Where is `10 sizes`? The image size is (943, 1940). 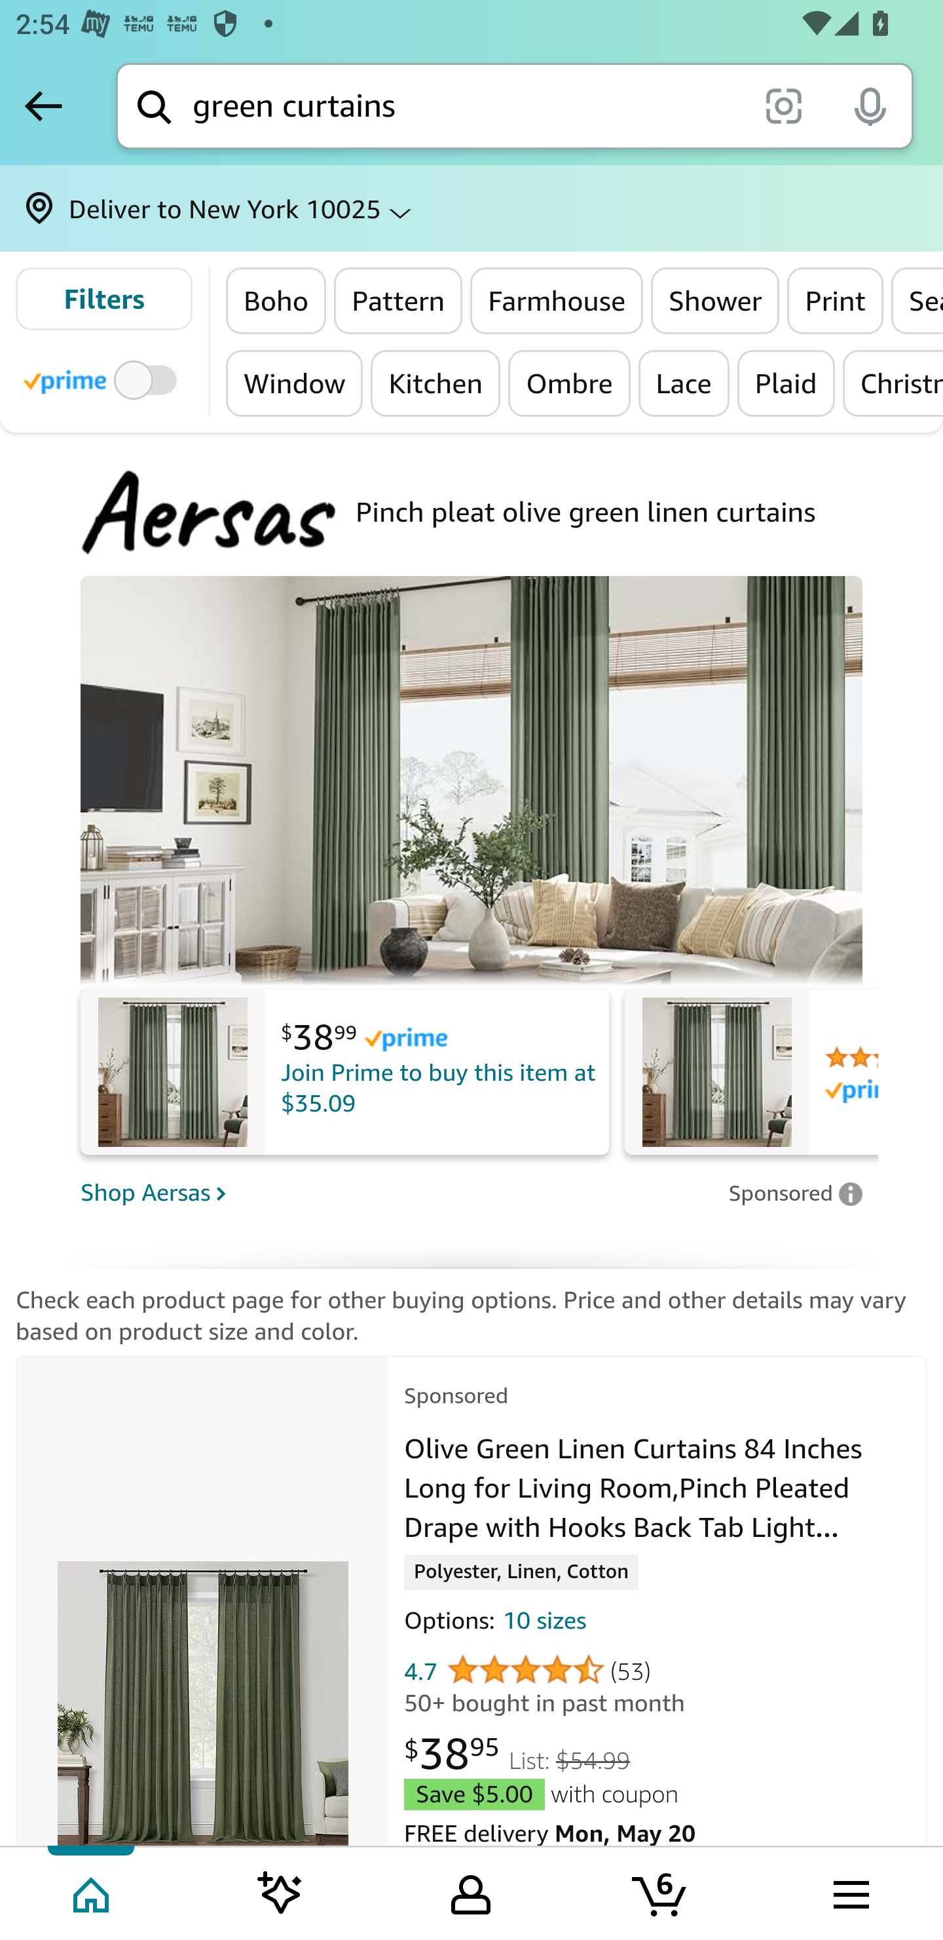
10 sizes is located at coordinates (544, 1624).